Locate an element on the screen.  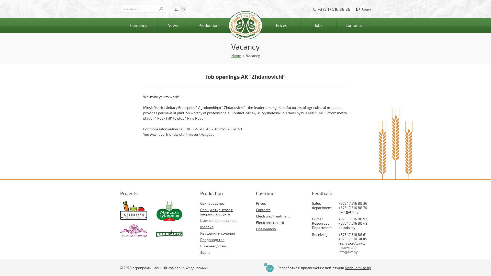
Electronic treatment is located at coordinates (273, 216).